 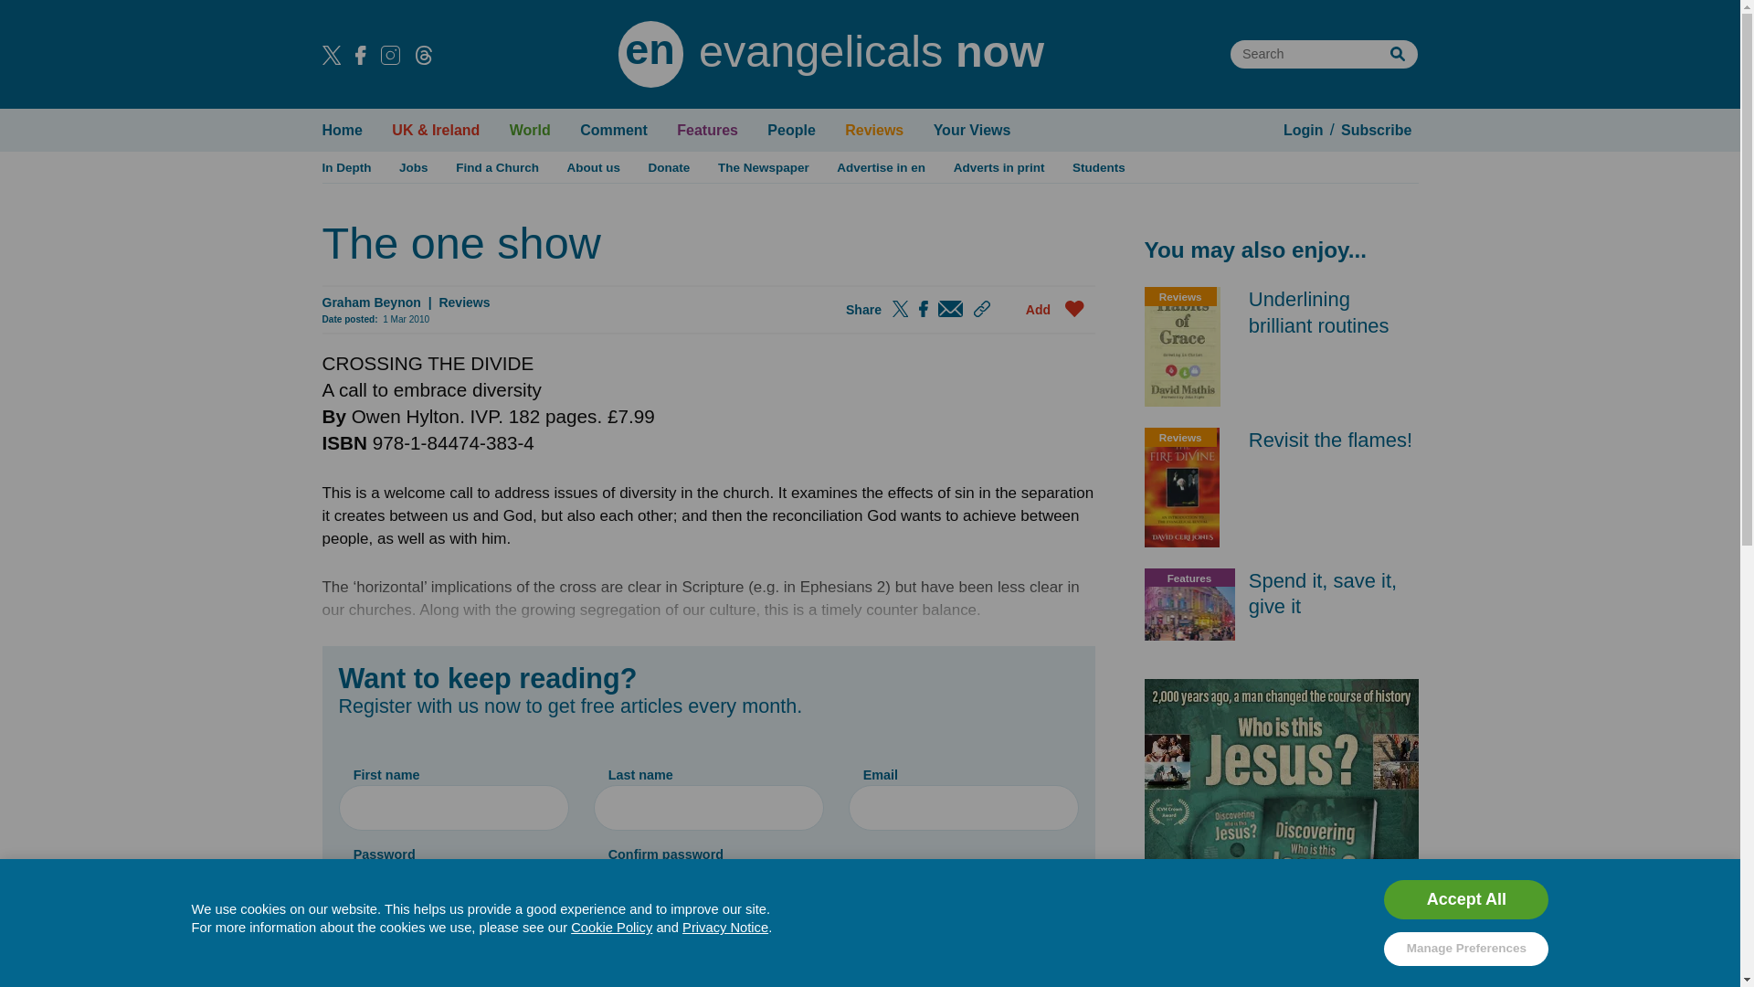 I want to click on Add       , so click(x=1060, y=309).